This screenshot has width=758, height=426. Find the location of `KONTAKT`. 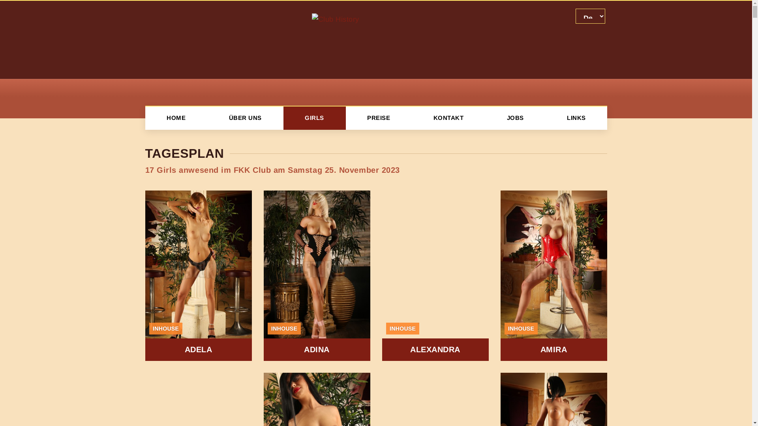

KONTAKT is located at coordinates (448, 118).